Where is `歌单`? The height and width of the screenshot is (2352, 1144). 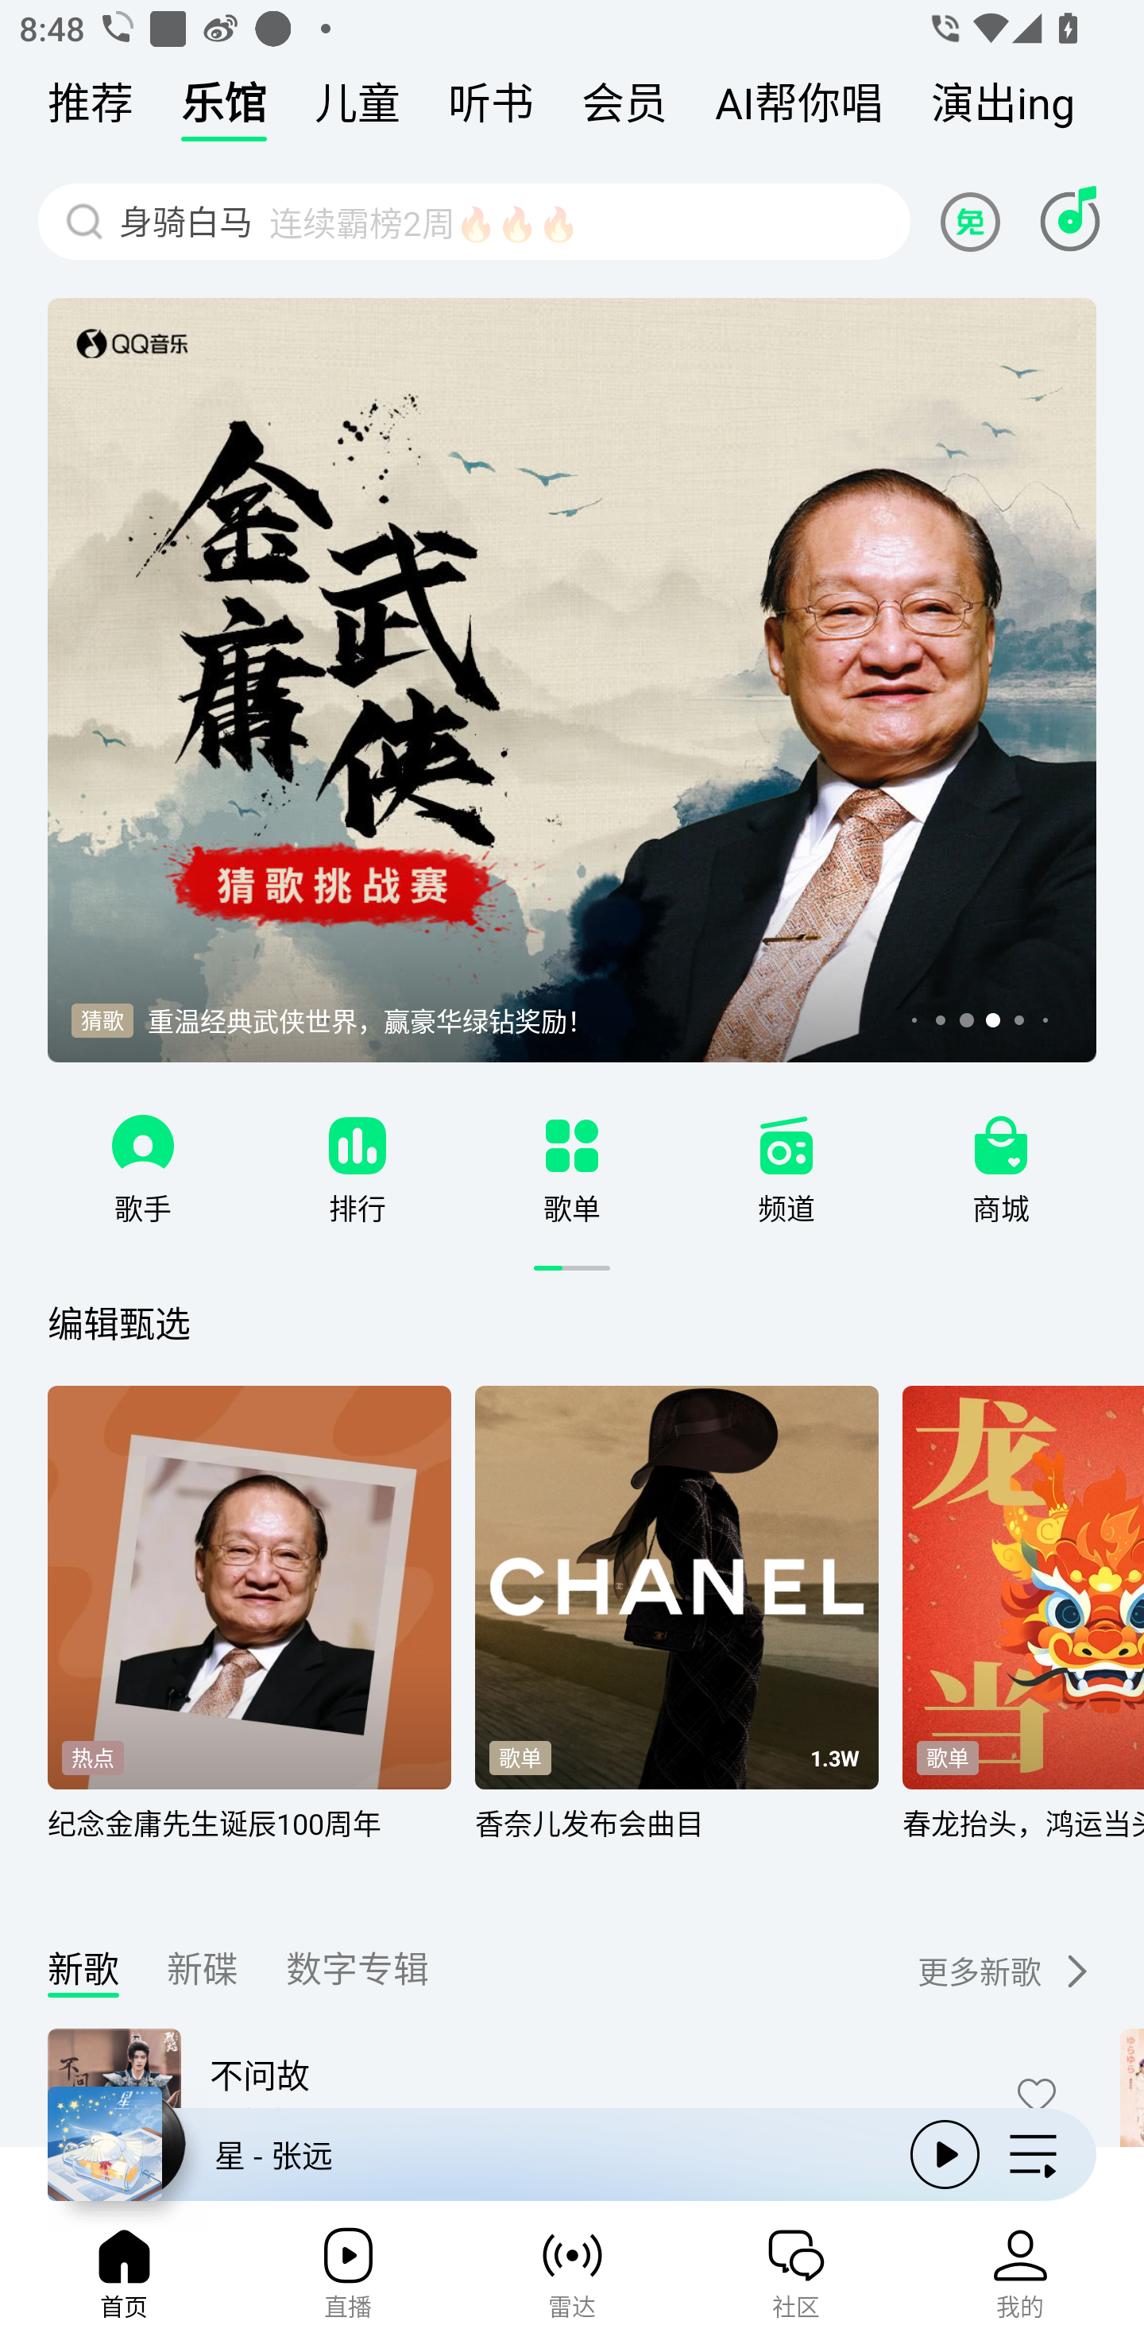
歌单 is located at coordinates (572, 1208).